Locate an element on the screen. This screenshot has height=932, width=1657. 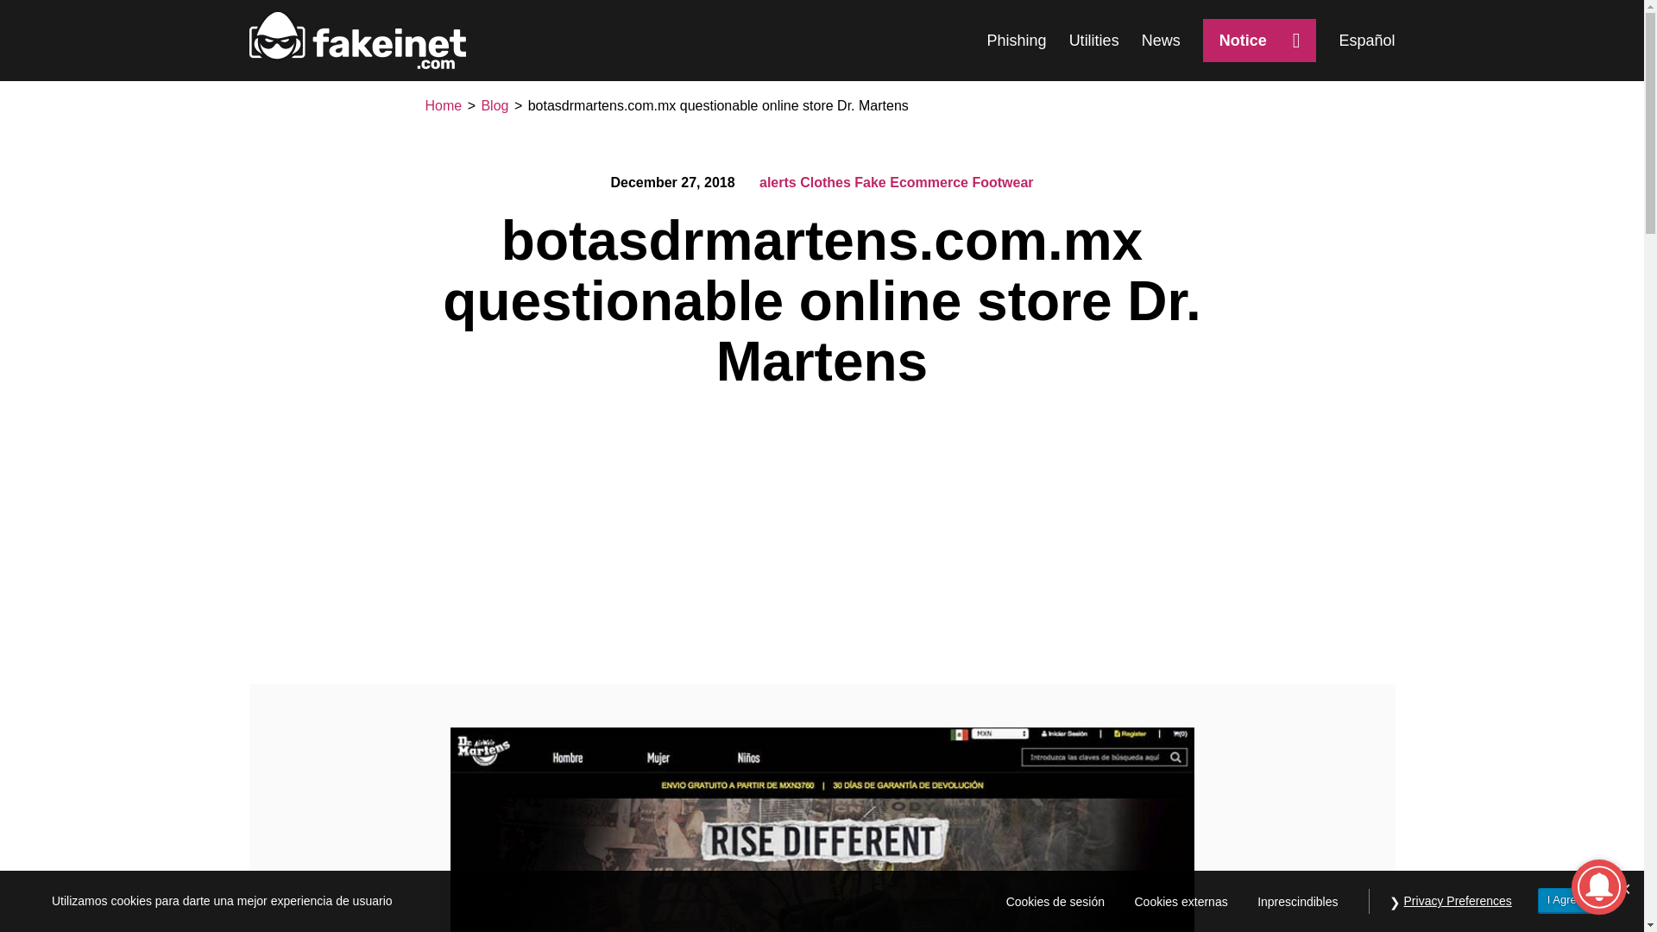
News is located at coordinates (1160, 41).